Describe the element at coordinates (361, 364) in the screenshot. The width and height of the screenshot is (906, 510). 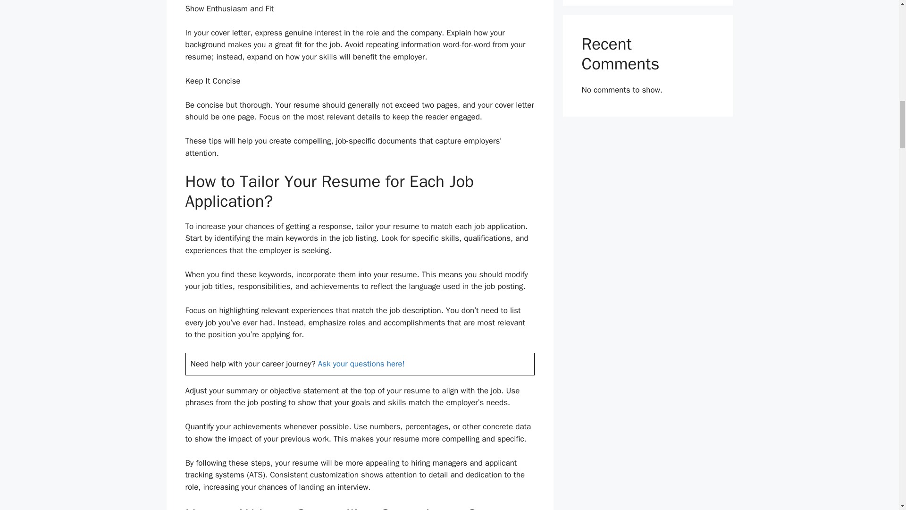
I see `Ask your questions here!` at that location.